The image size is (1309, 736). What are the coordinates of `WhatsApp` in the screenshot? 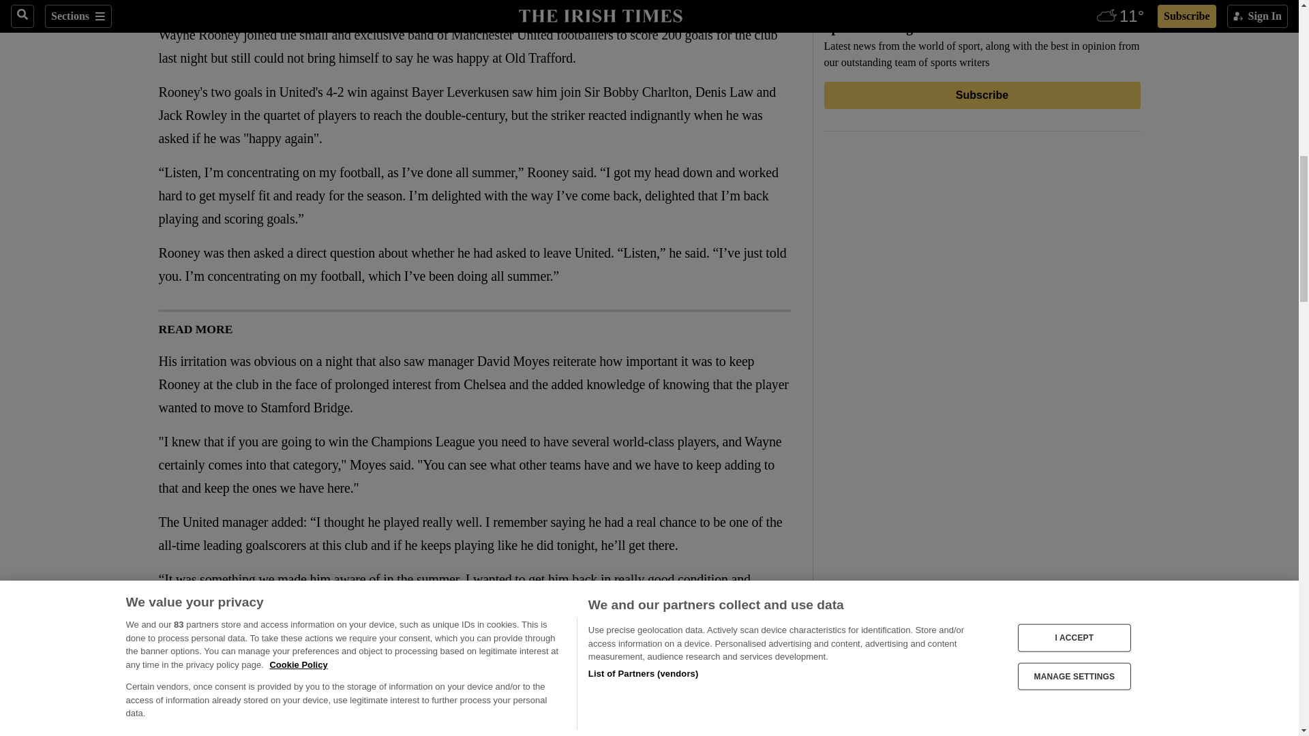 It's located at (221, 6).